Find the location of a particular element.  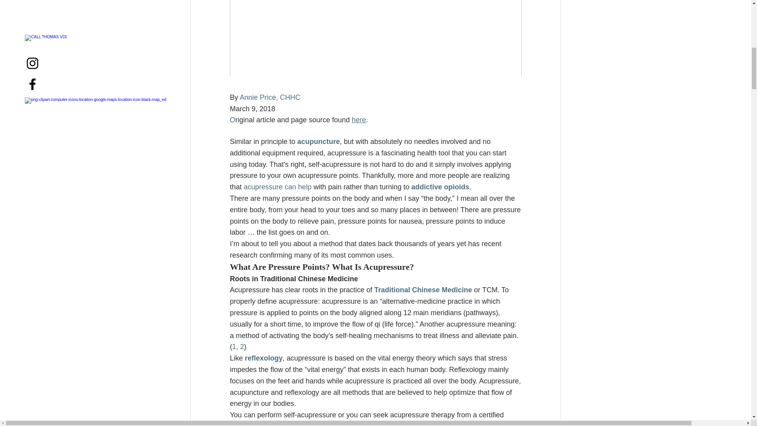

here is located at coordinates (359, 120).